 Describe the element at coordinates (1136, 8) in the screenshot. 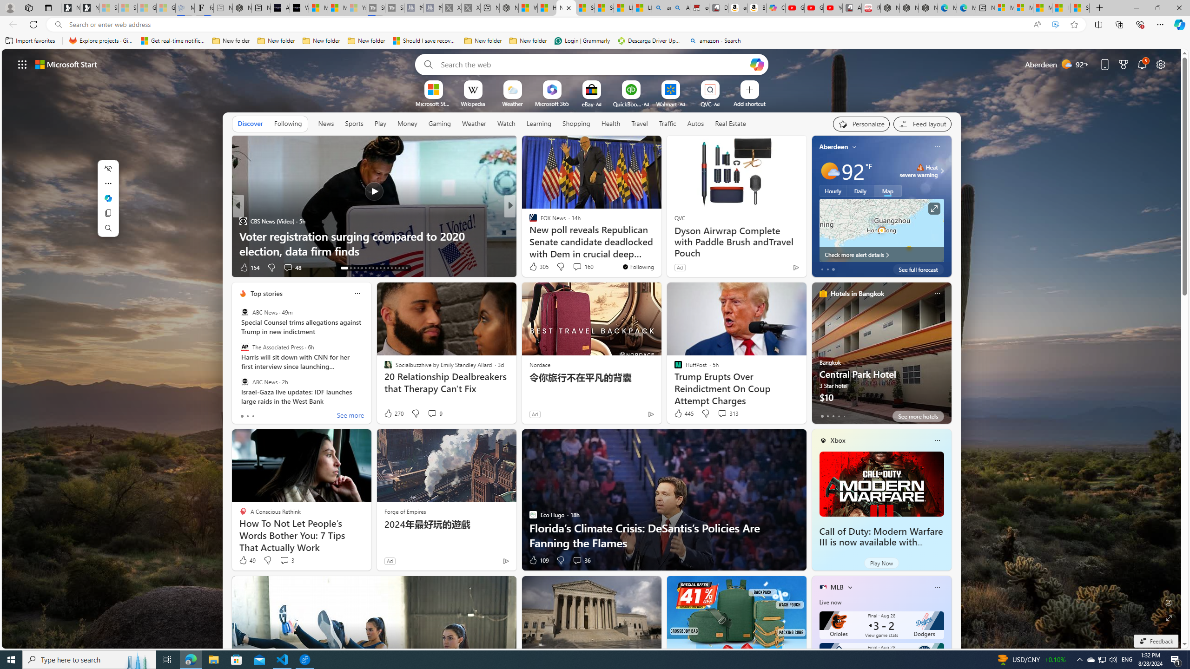

I see `Minimize` at that location.